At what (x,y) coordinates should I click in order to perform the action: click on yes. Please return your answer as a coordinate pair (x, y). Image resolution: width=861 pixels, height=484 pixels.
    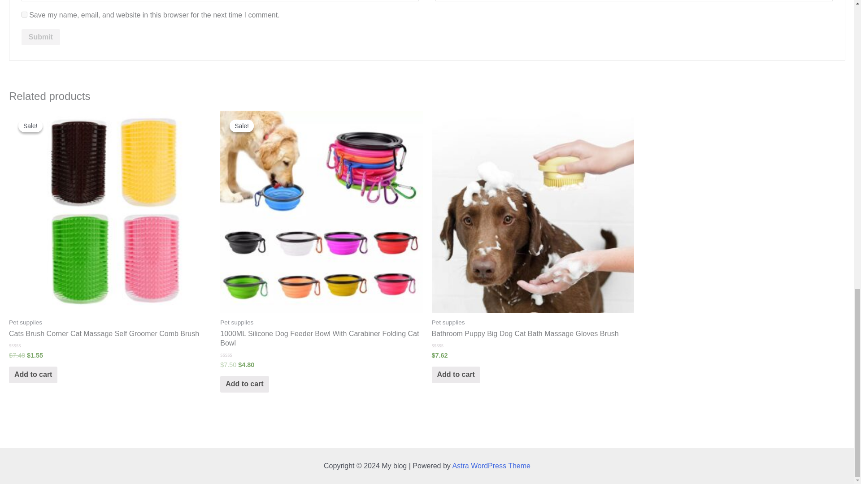
    Looking at the image, I should click on (24, 14).